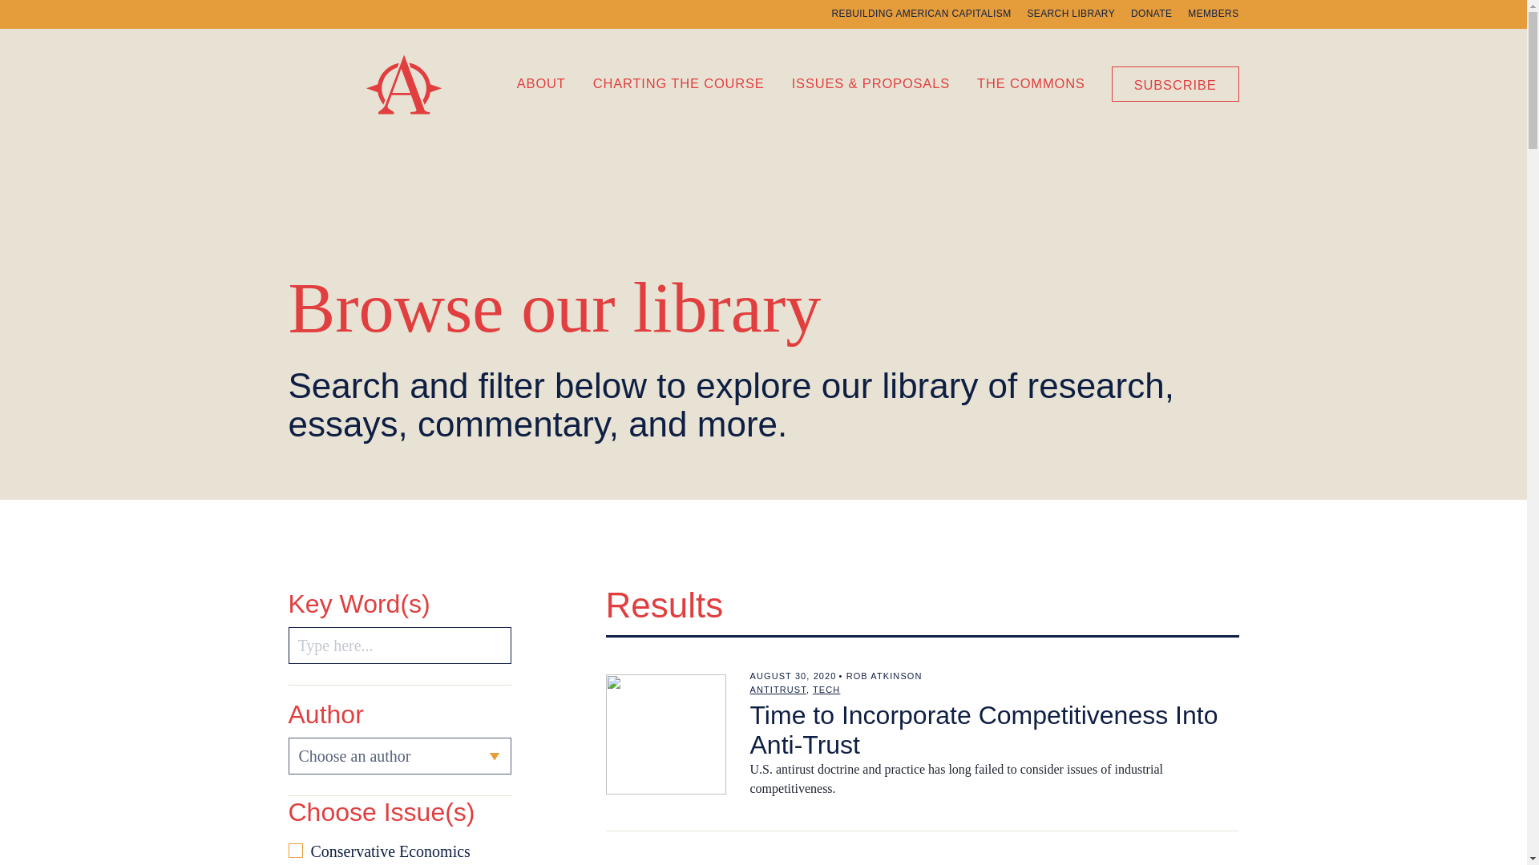  I want to click on ABOUT, so click(542, 82).